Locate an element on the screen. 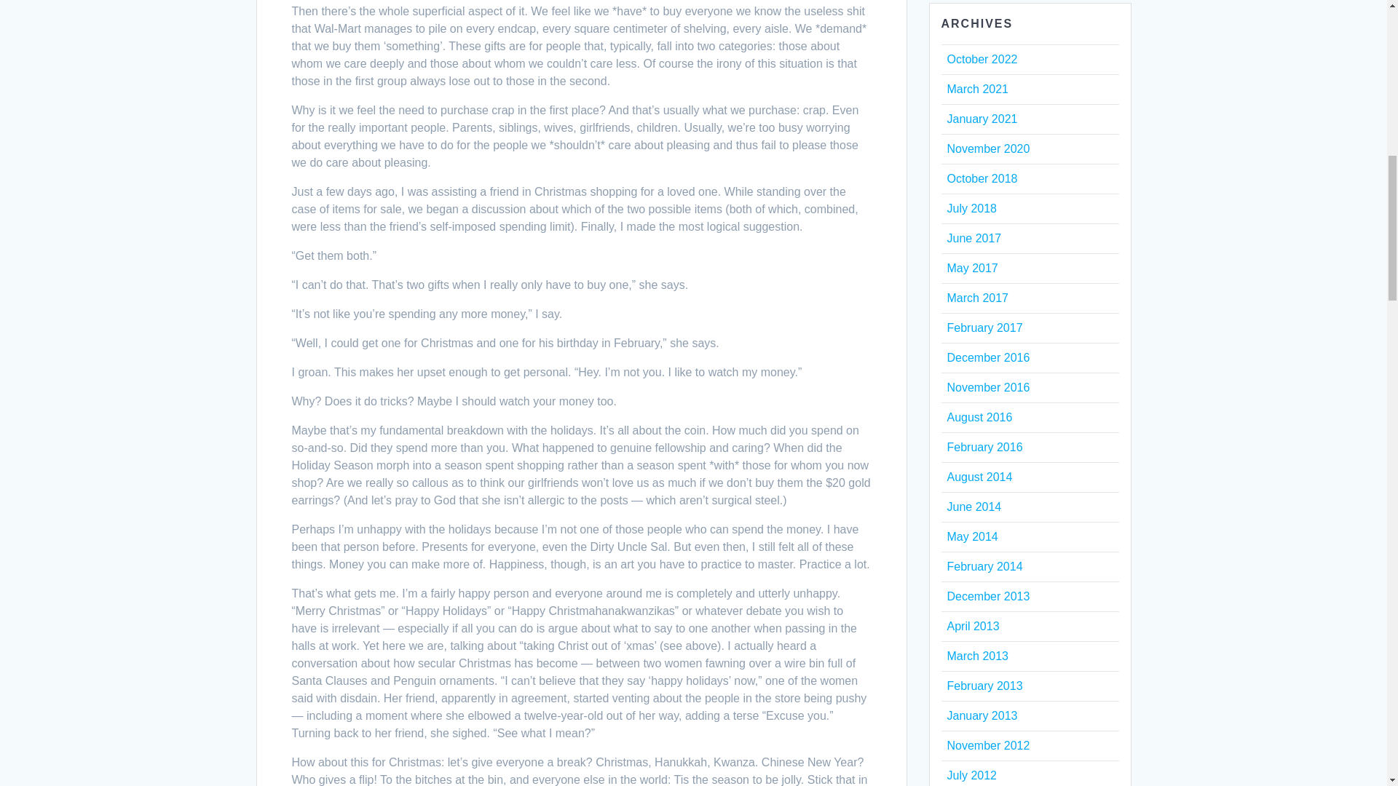 This screenshot has height=786, width=1398. February 2017 is located at coordinates (984, 327).